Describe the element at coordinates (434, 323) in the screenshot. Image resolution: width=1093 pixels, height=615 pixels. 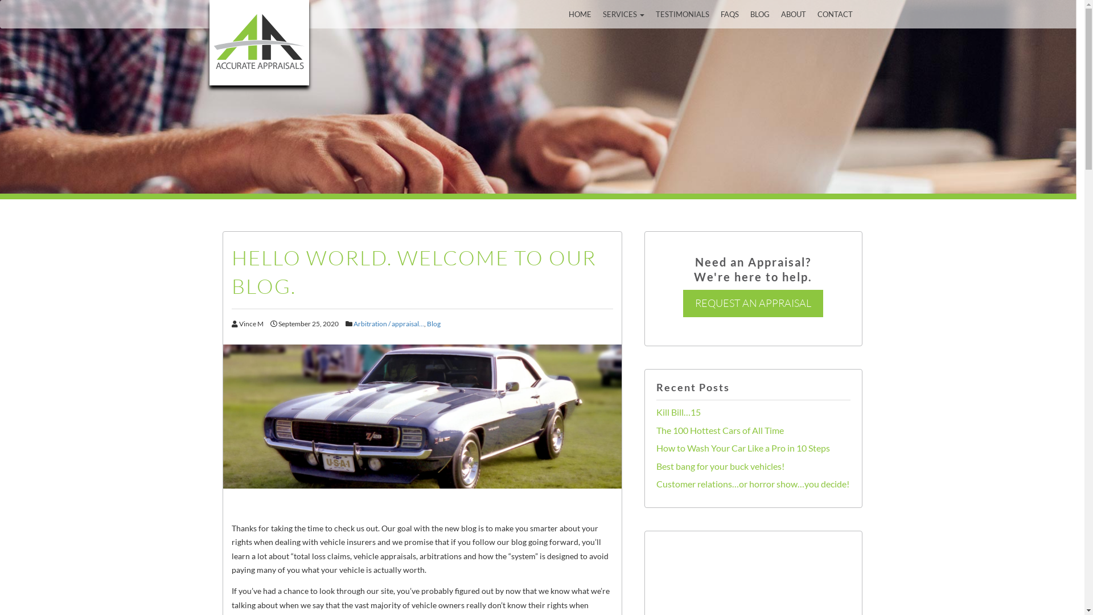
I see `Blog` at that location.